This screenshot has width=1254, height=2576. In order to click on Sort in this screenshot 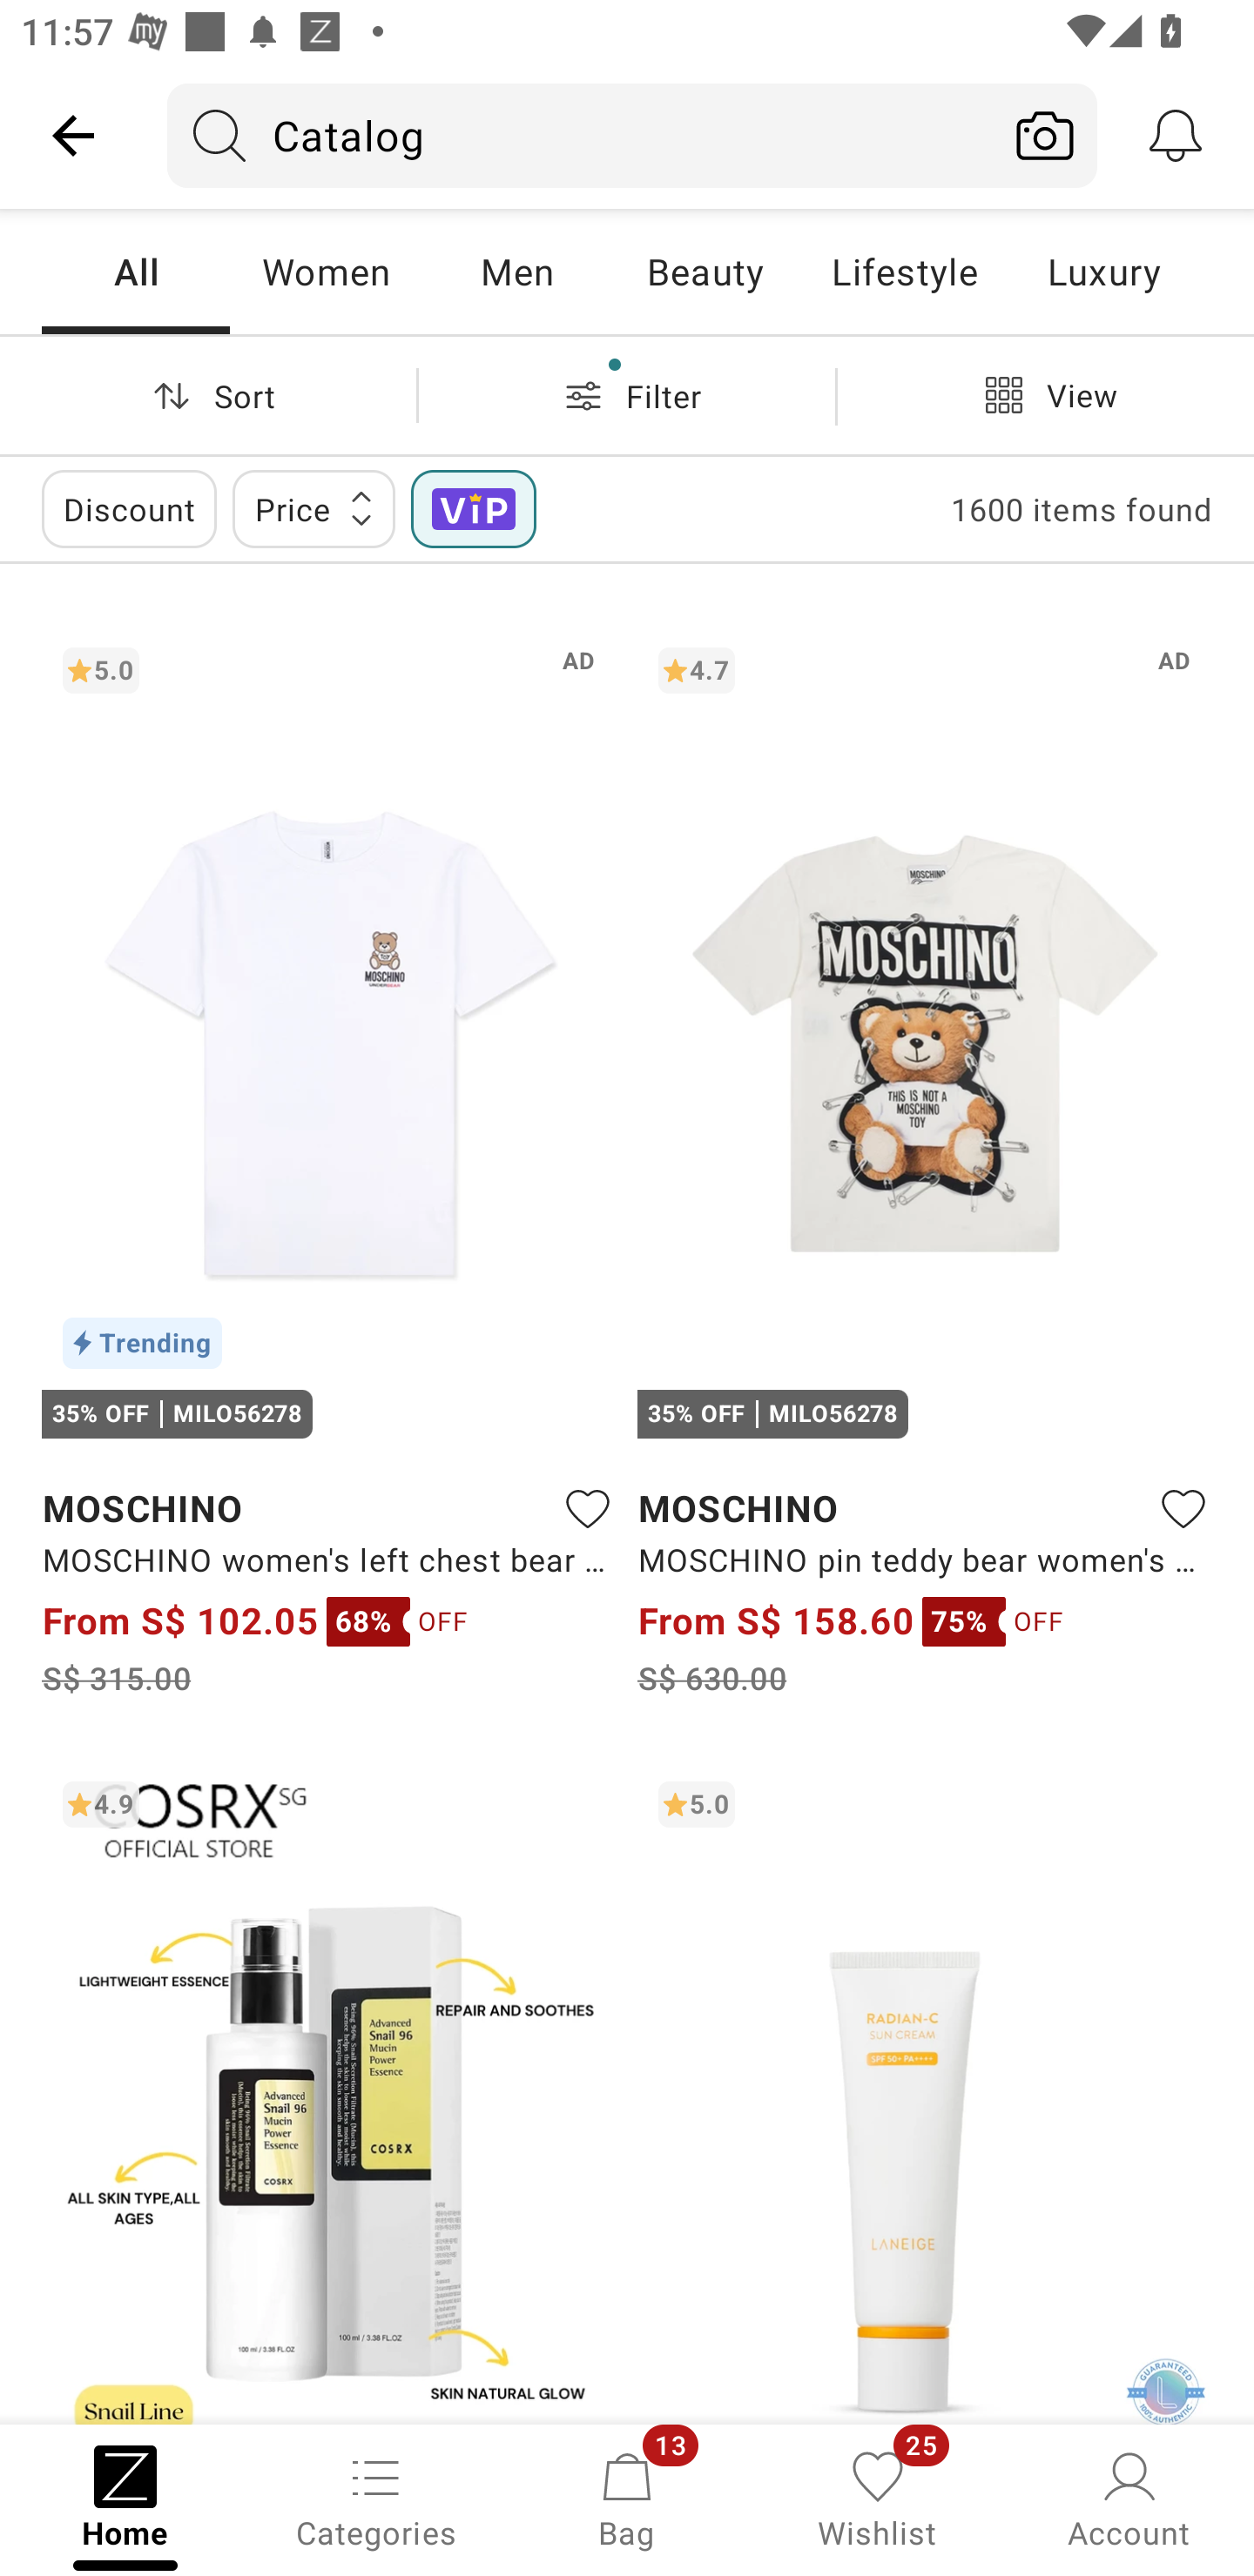, I will do `click(208, 395)`.